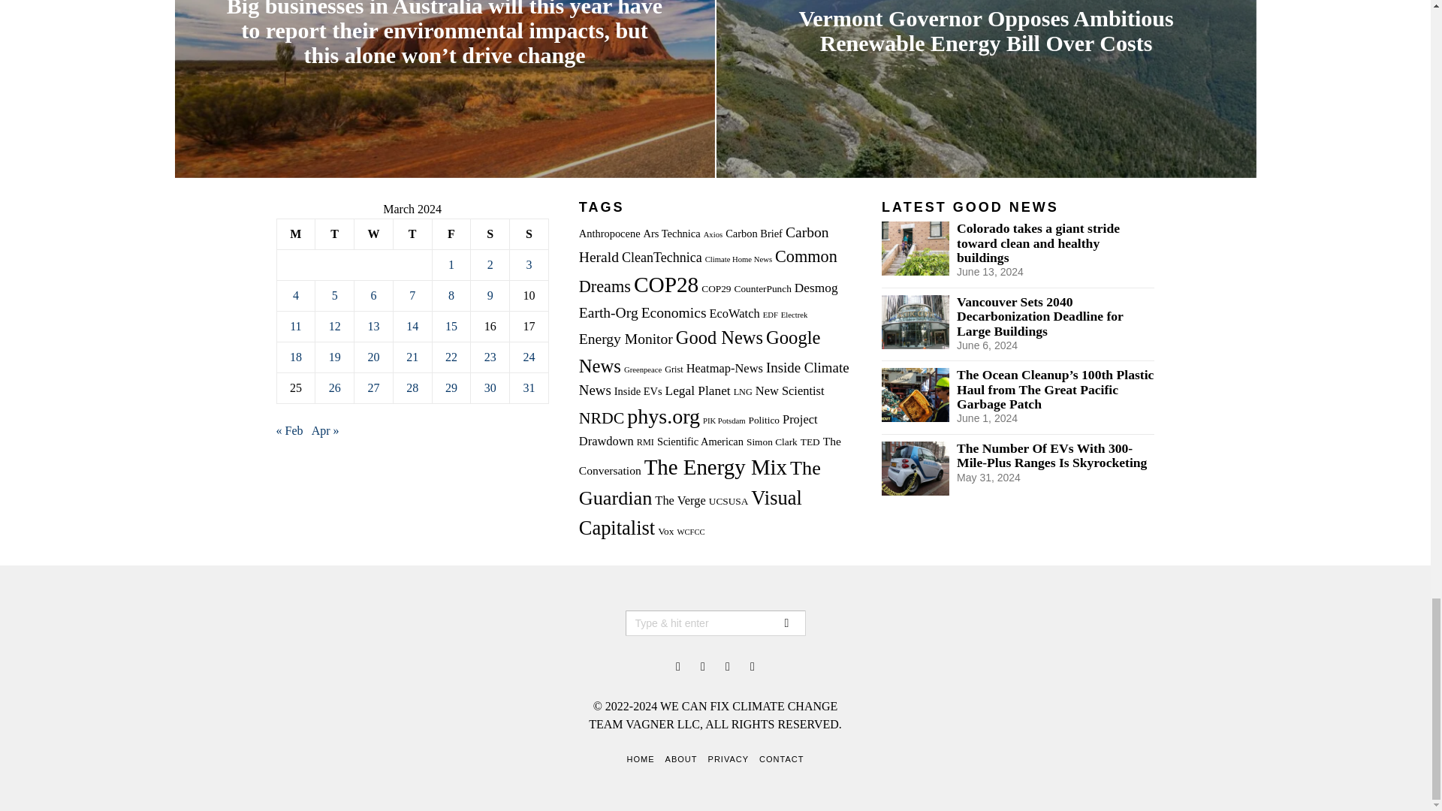  What do you see at coordinates (490, 234) in the screenshot?
I see `Saturday` at bounding box center [490, 234].